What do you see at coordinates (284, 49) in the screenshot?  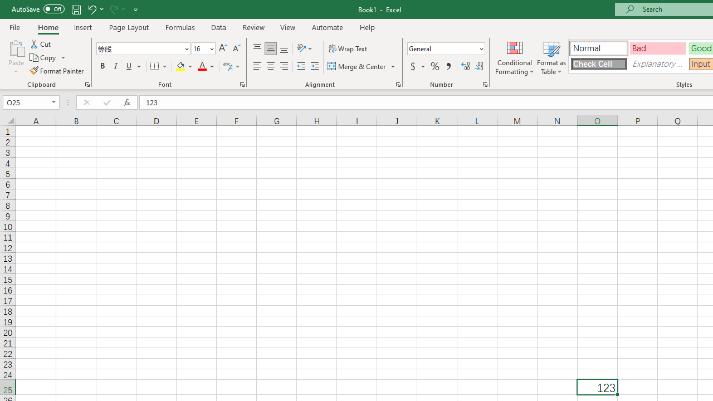 I see `Bottom Align` at bounding box center [284, 49].